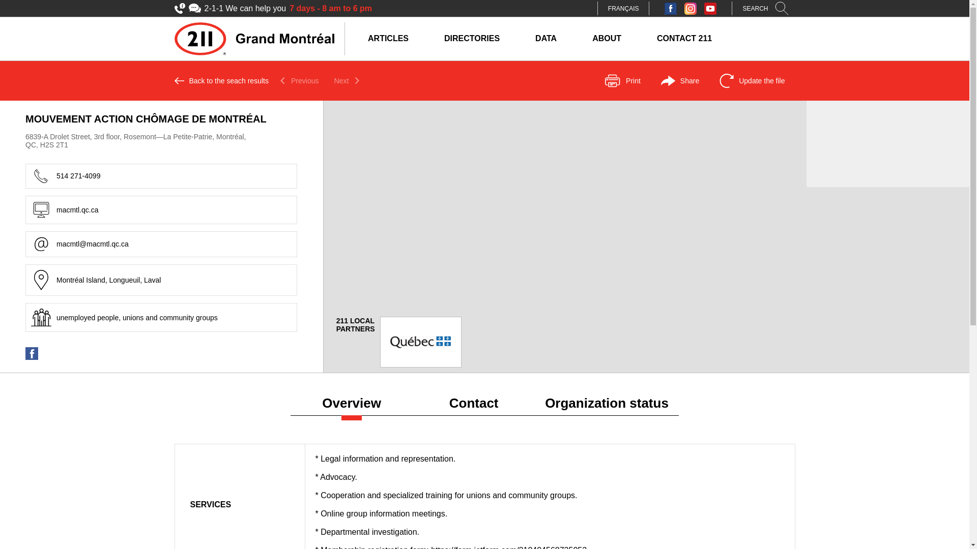  I want to click on ABOUT, so click(607, 39).